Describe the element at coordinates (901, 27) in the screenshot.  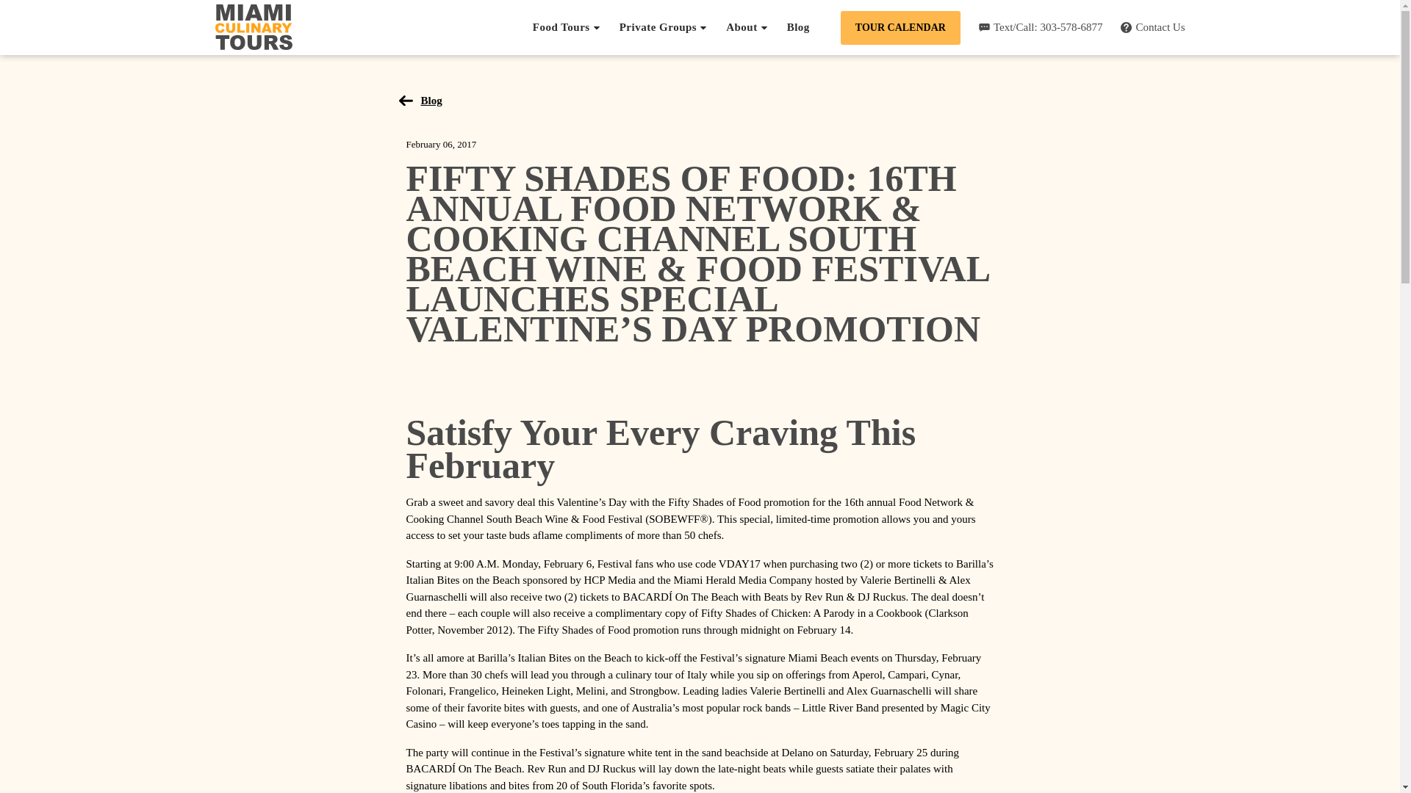
I see `TOUR CALENDAR` at that location.